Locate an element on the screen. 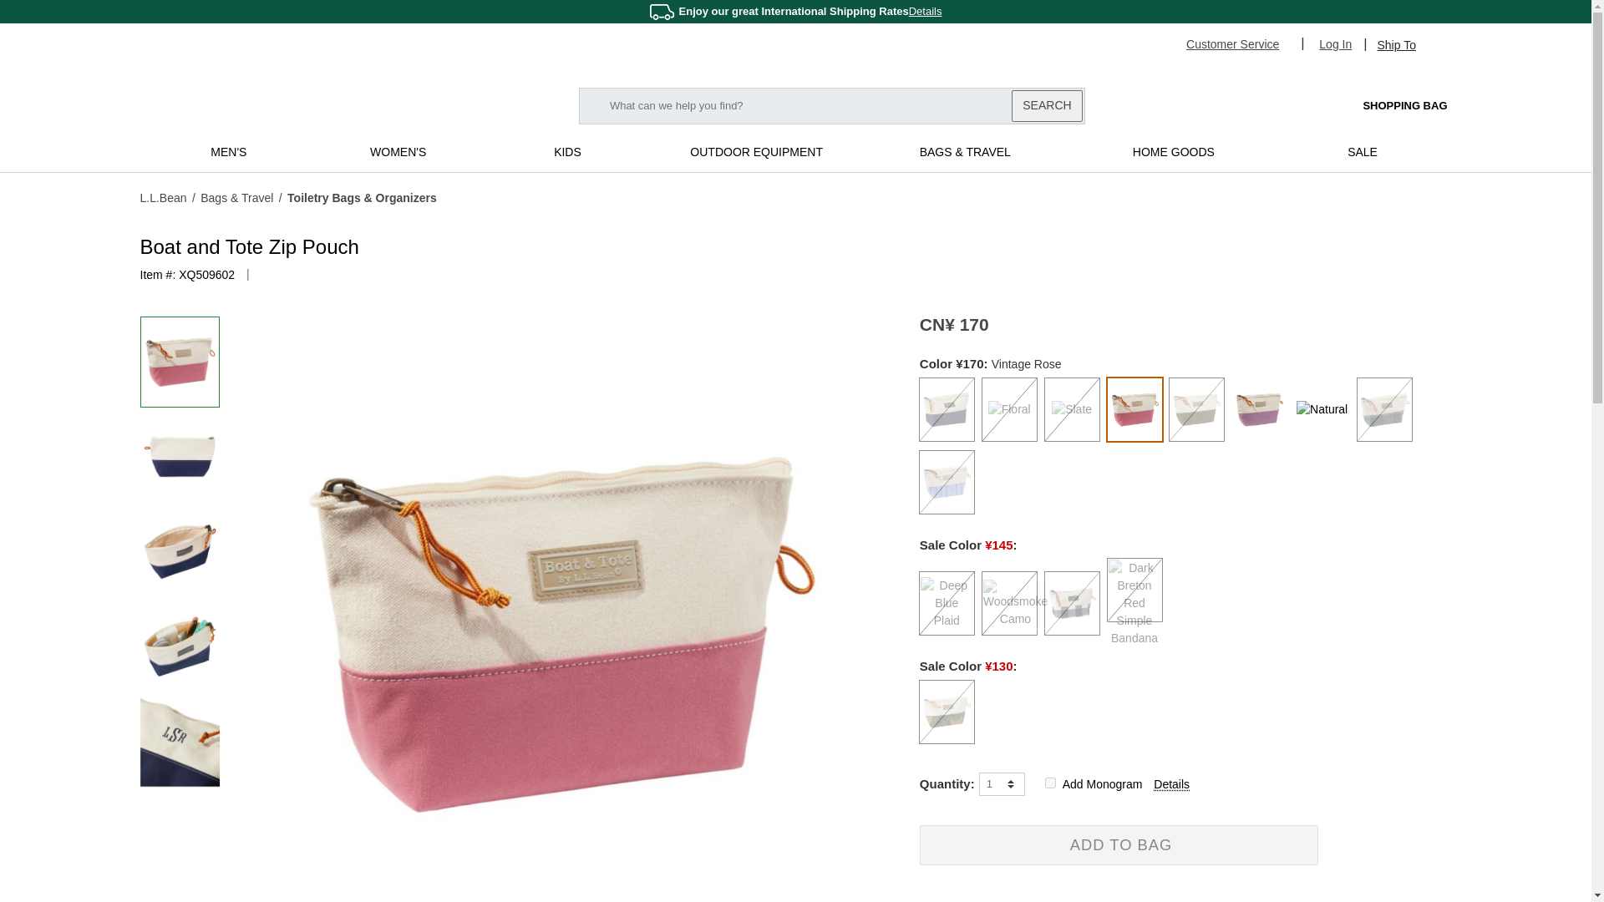 This screenshot has height=902, width=1604. monogram is located at coordinates (1050, 782).